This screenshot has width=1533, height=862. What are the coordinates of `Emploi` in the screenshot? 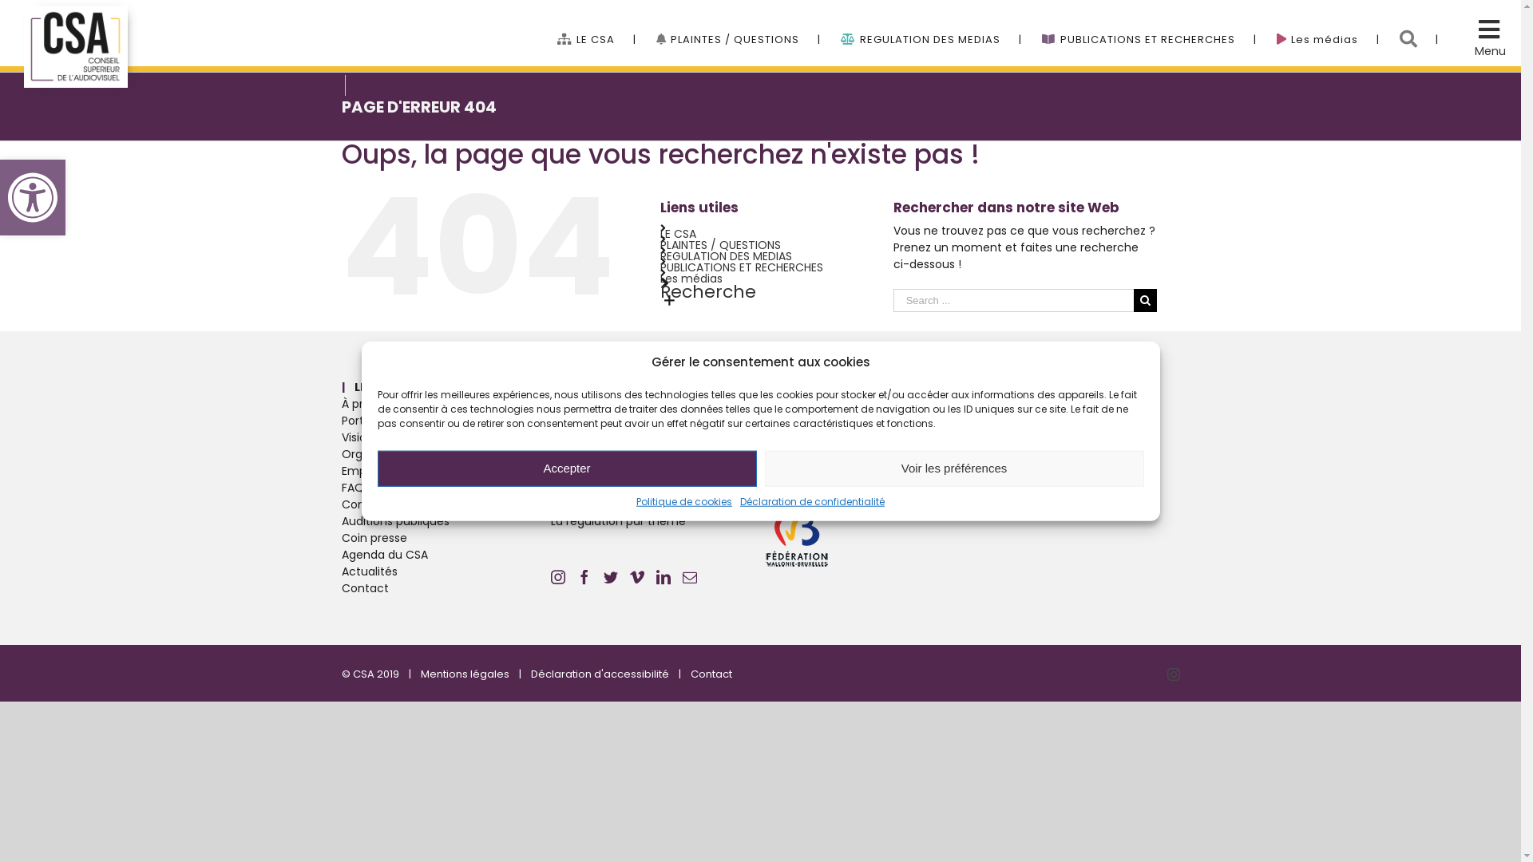 It's located at (447, 471).